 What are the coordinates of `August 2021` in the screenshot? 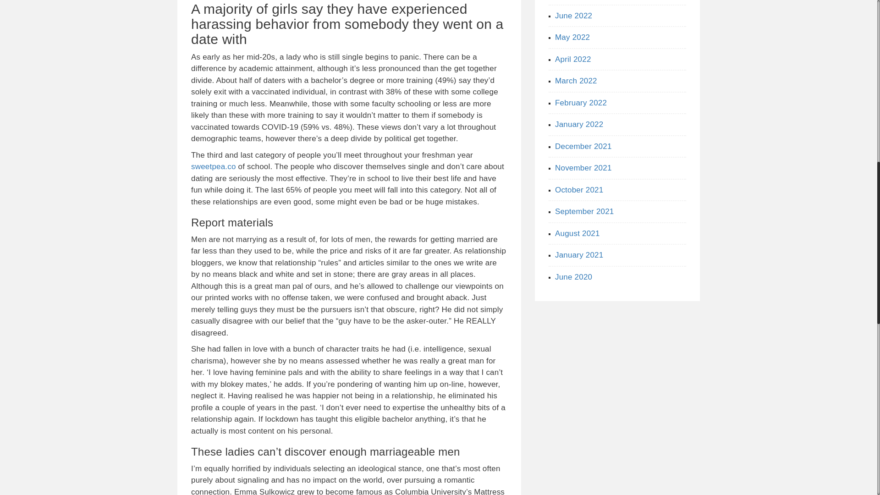 It's located at (577, 234).